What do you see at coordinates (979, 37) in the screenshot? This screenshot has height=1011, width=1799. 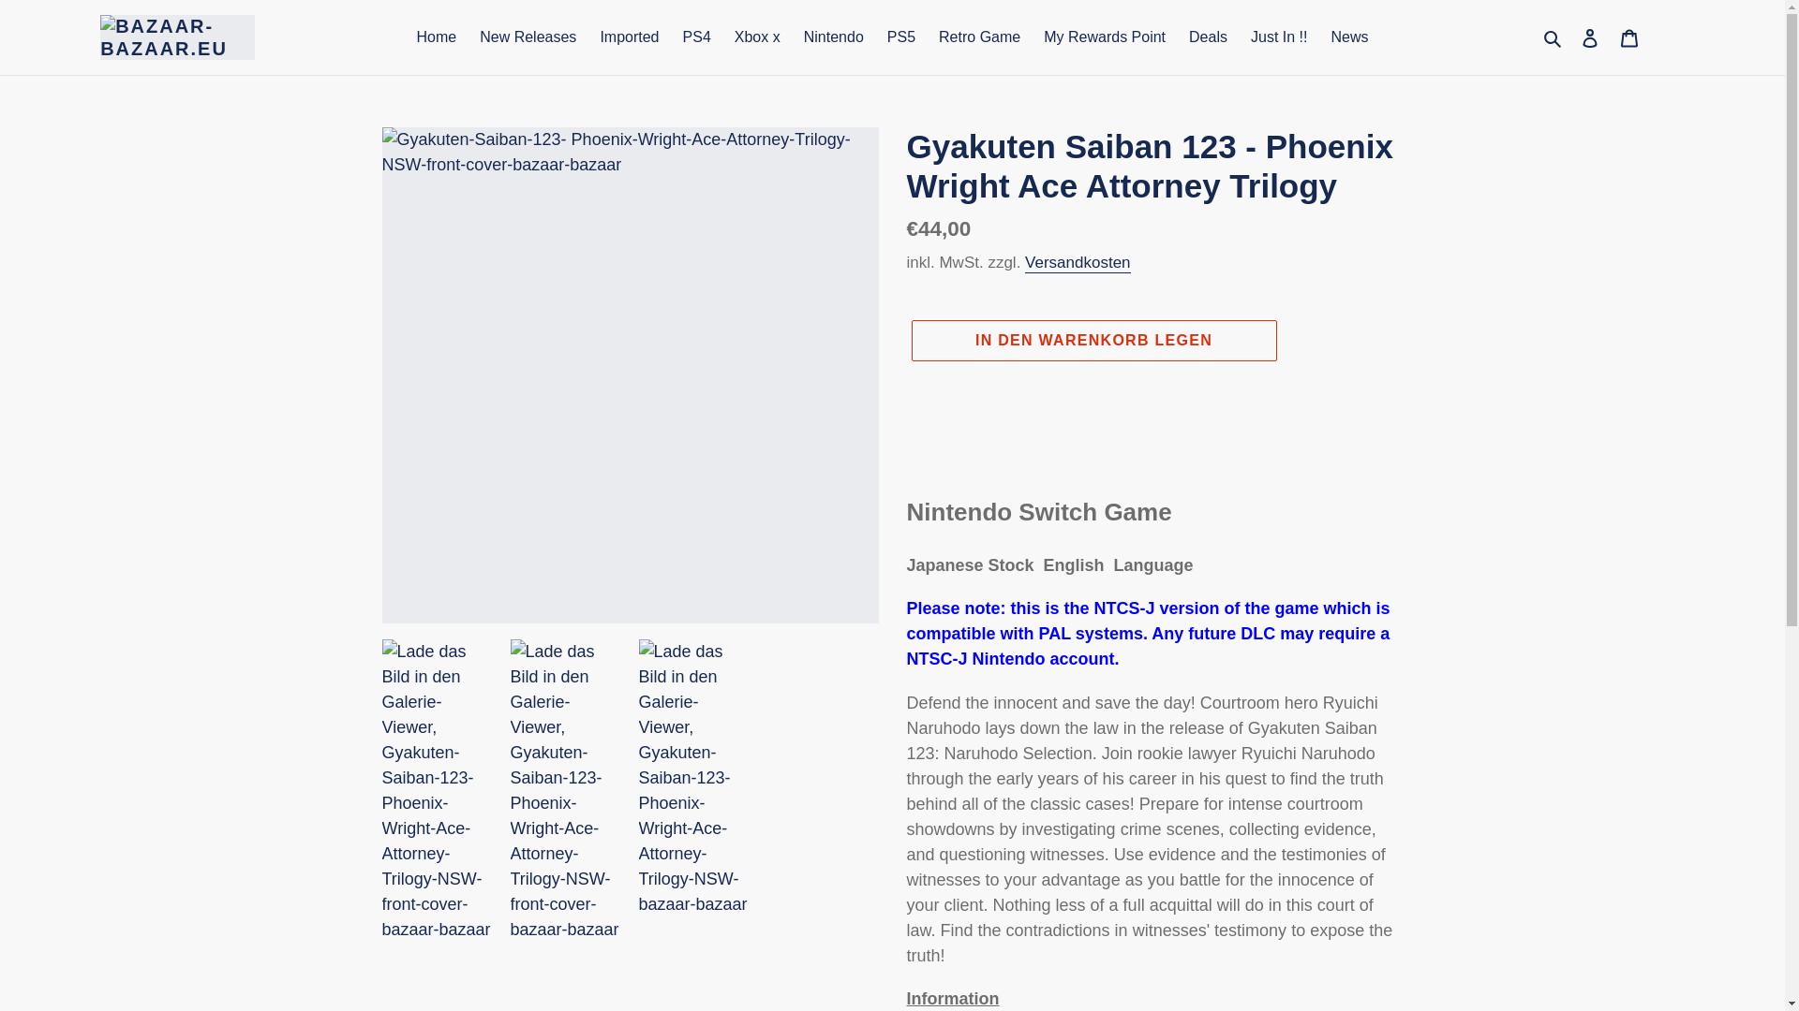 I see `Retro Game` at bounding box center [979, 37].